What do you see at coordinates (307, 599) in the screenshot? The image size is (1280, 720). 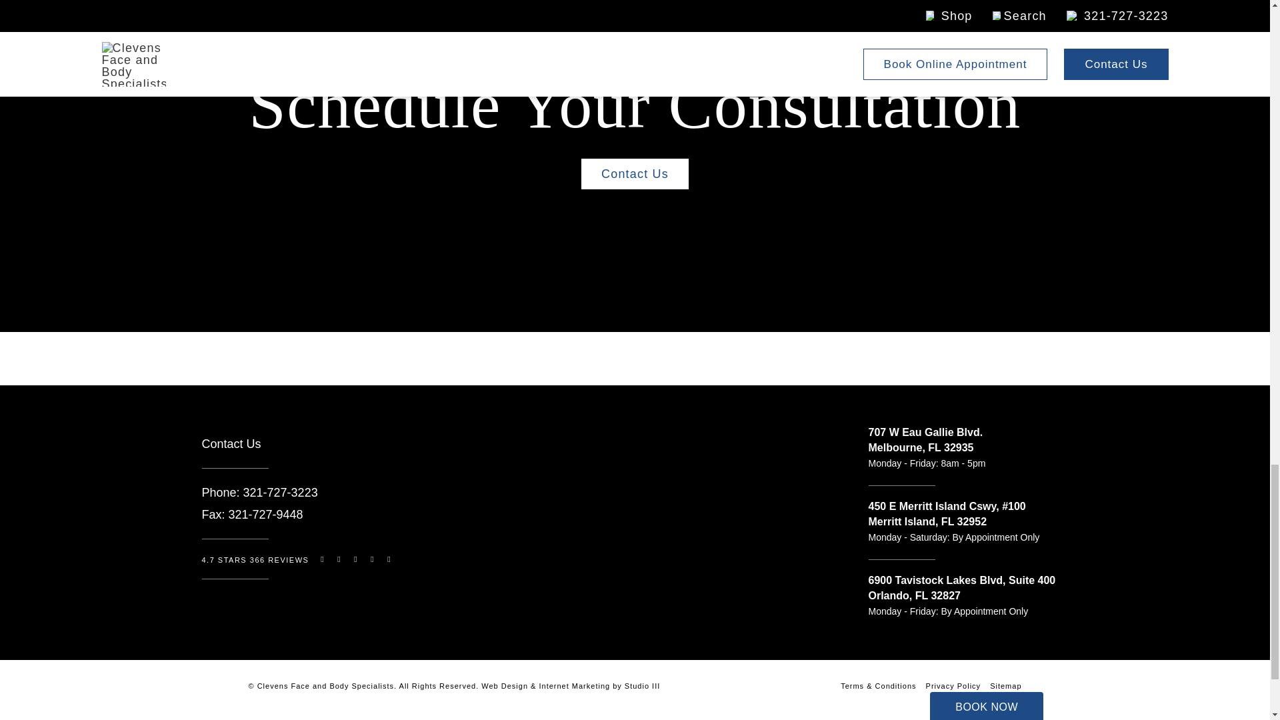 I see `Clevens Face and Body Specialists on Youtube` at bounding box center [307, 599].